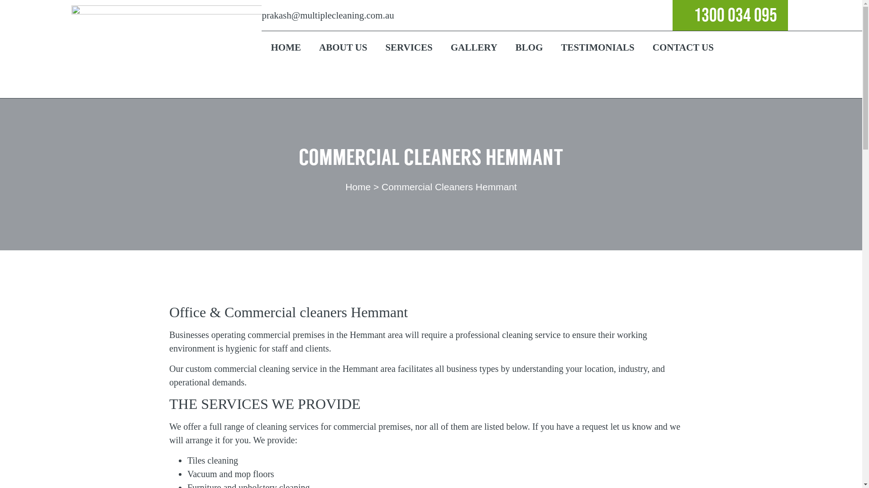 This screenshot has width=869, height=488. What do you see at coordinates (719, 15) in the screenshot?
I see `1300 034 095` at bounding box center [719, 15].